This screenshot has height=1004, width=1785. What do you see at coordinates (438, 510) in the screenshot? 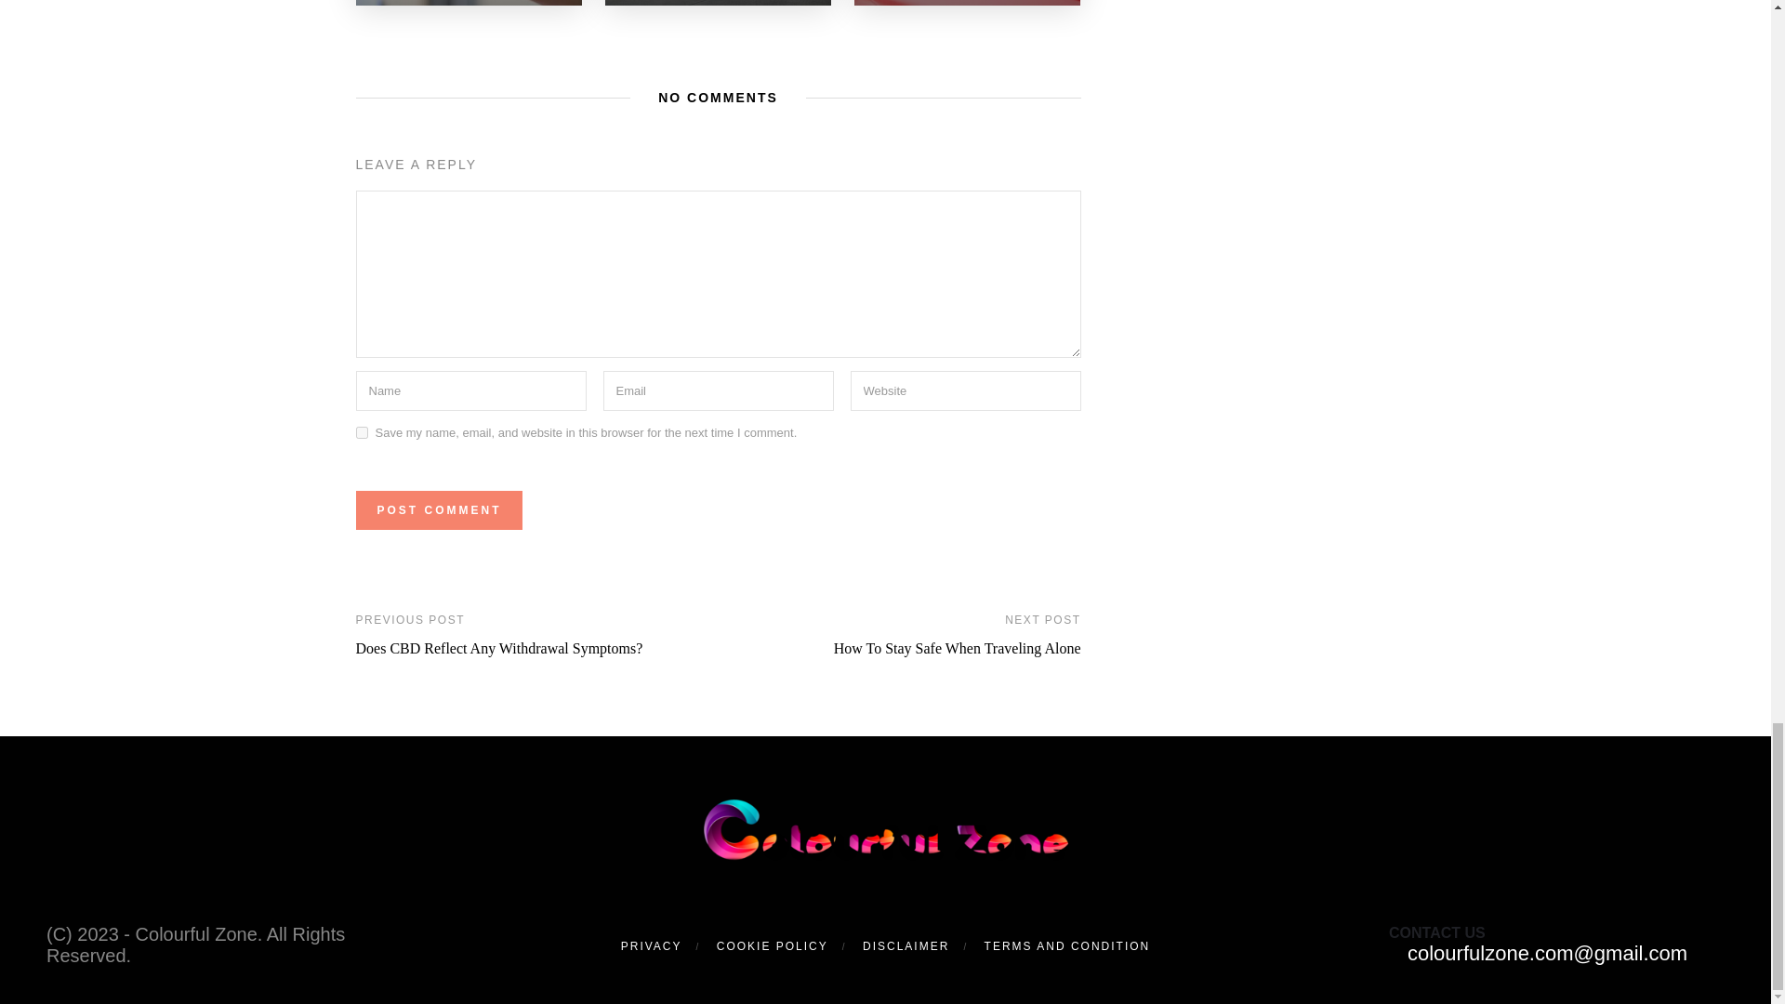
I see `Post Comment` at bounding box center [438, 510].